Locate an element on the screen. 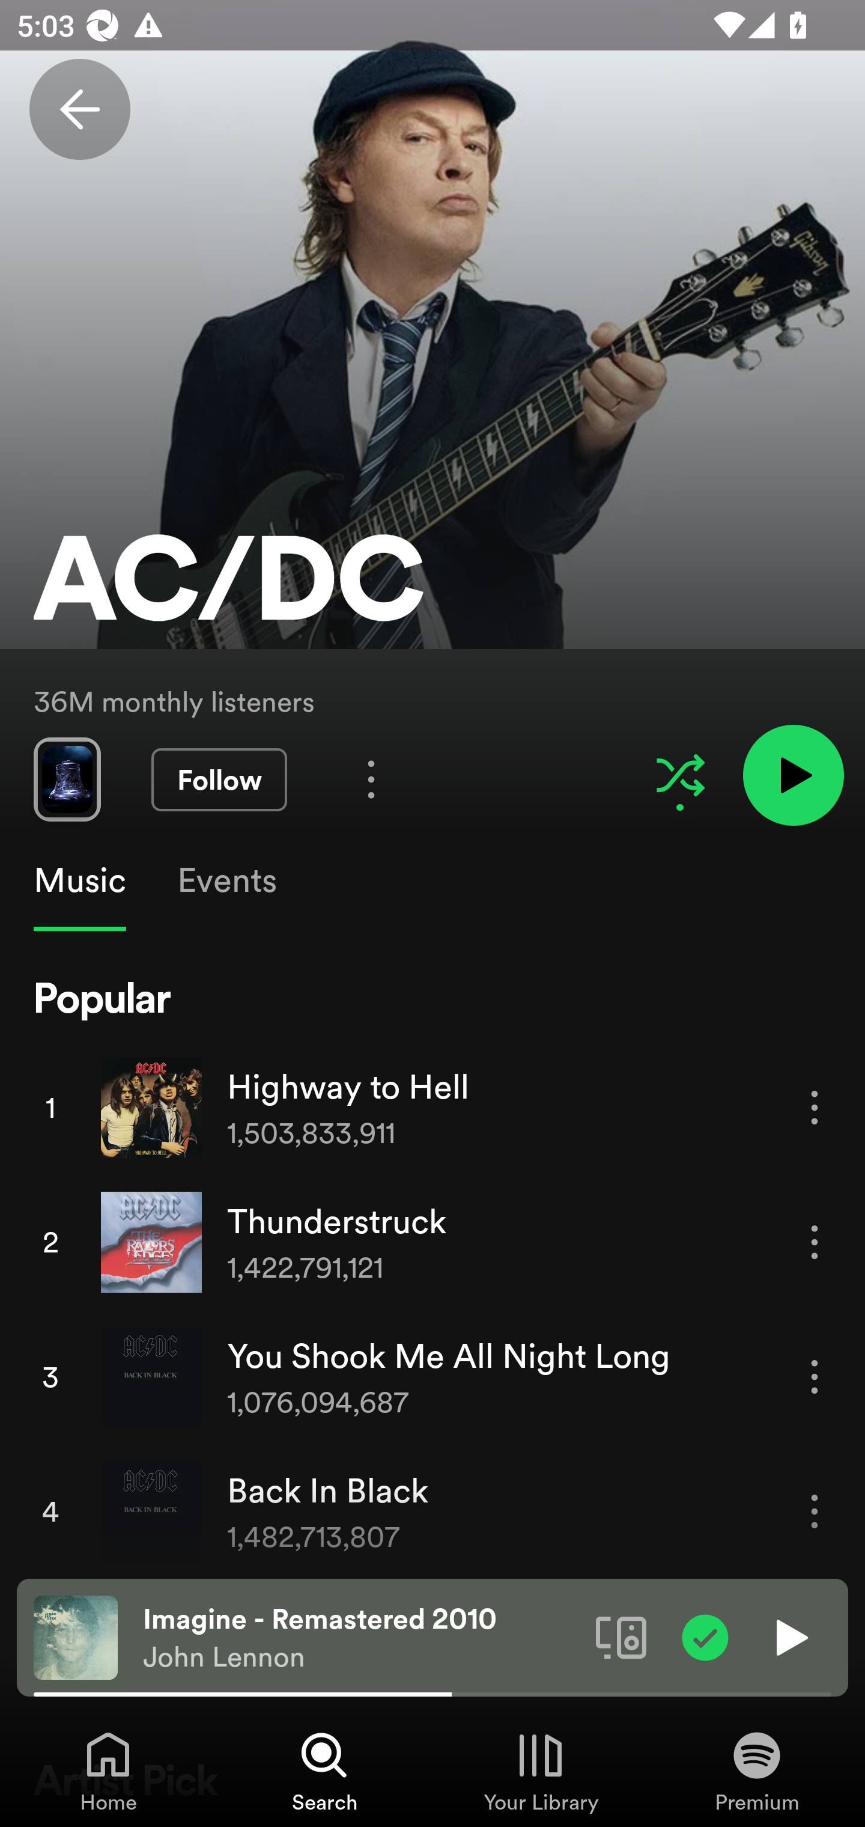  Imagine - Remastered 2010 John Lennon is located at coordinates (360, 1638).